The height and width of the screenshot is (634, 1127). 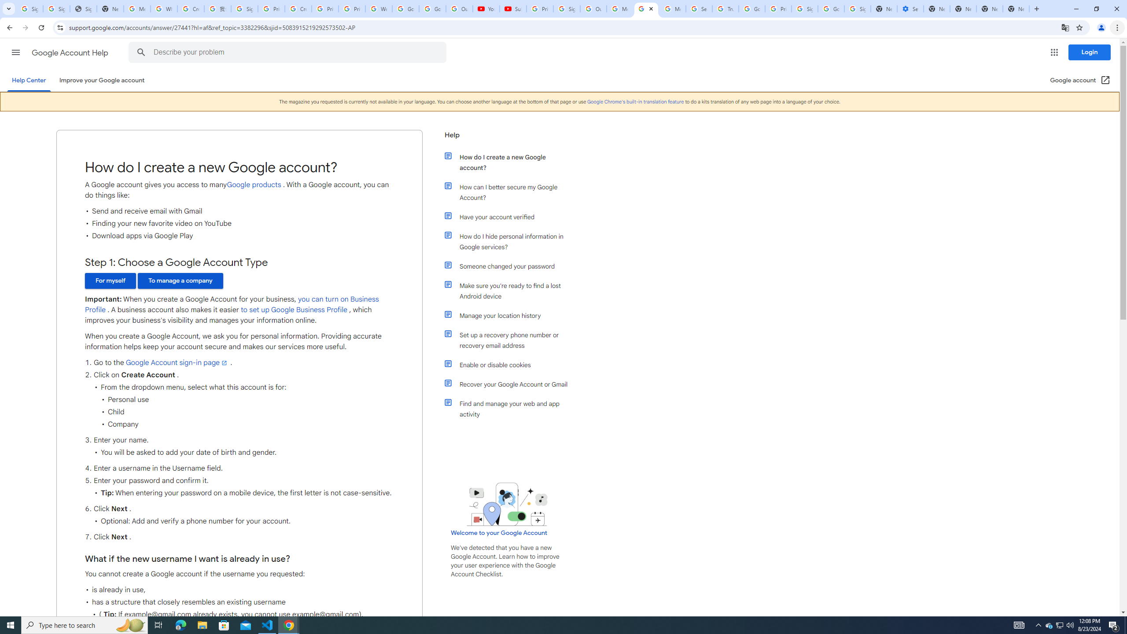 I want to click on Translate this page, so click(x=1065, y=27).